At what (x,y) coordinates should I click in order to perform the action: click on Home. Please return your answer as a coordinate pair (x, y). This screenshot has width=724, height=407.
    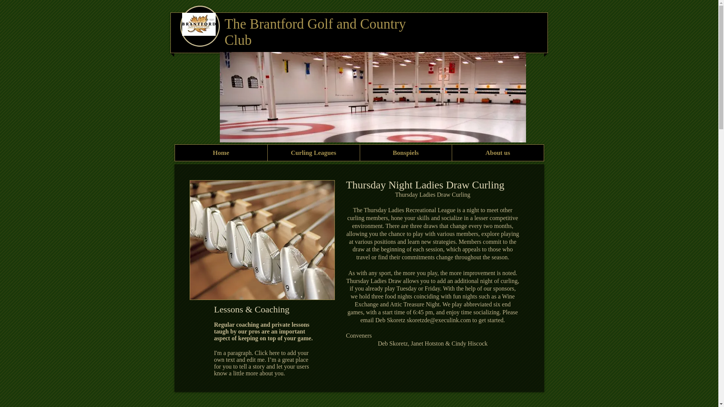
    Looking at the image, I should click on (221, 153).